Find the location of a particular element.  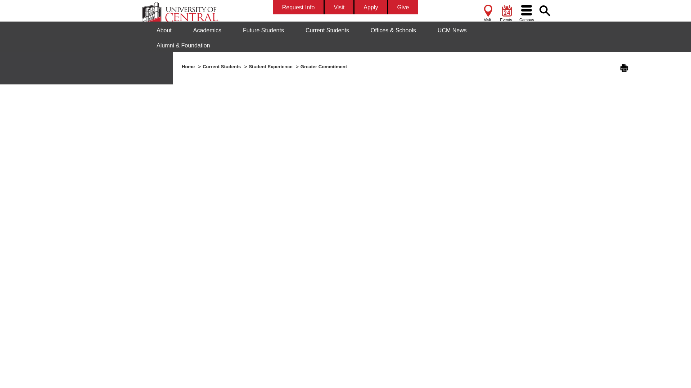

Apply is located at coordinates (371, 7).